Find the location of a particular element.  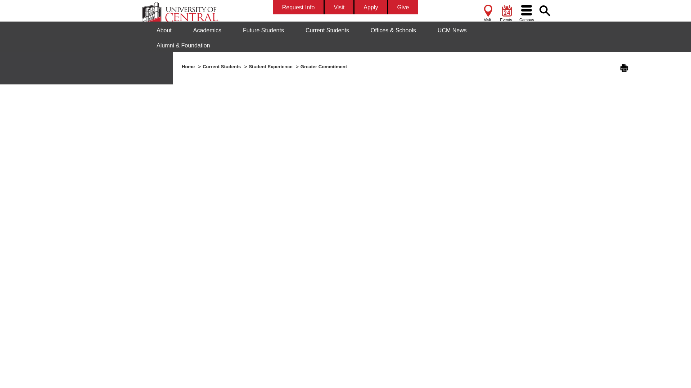

Apply is located at coordinates (371, 7).